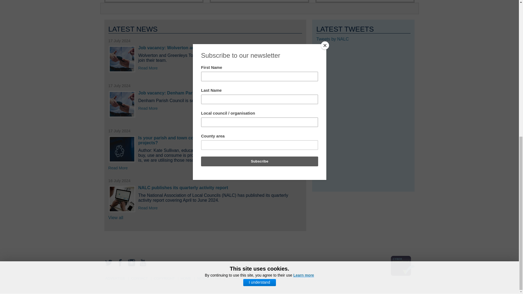 The width and height of the screenshot is (523, 294). Describe the element at coordinates (122, 149) in the screenshot. I see `rivage-aI4RJ--Mw4I-unsplash` at that location.